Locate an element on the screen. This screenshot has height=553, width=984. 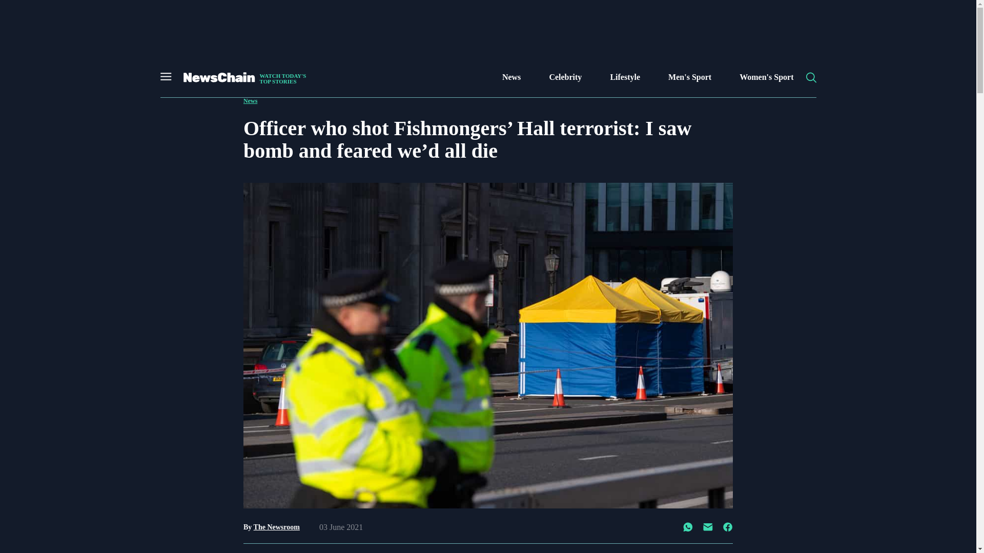
Women's Sport is located at coordinates (625, 77).